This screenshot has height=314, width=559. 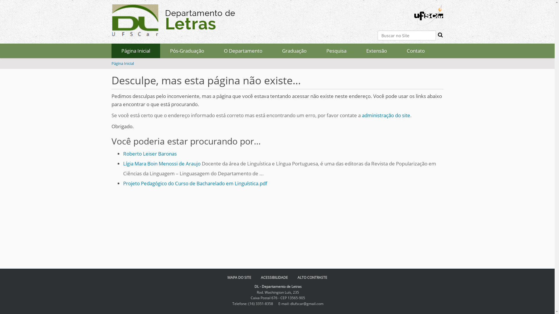 I want to click on Contato, so click(x=415, y=51).